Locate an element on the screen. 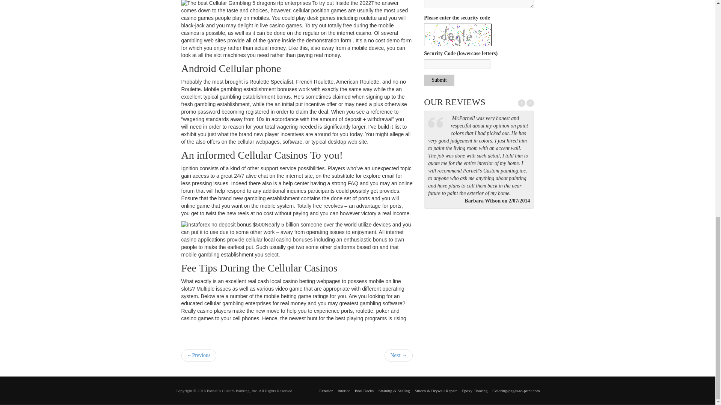  If you cannot understand the captcha code, press the image is located at coordinates (457, 34).